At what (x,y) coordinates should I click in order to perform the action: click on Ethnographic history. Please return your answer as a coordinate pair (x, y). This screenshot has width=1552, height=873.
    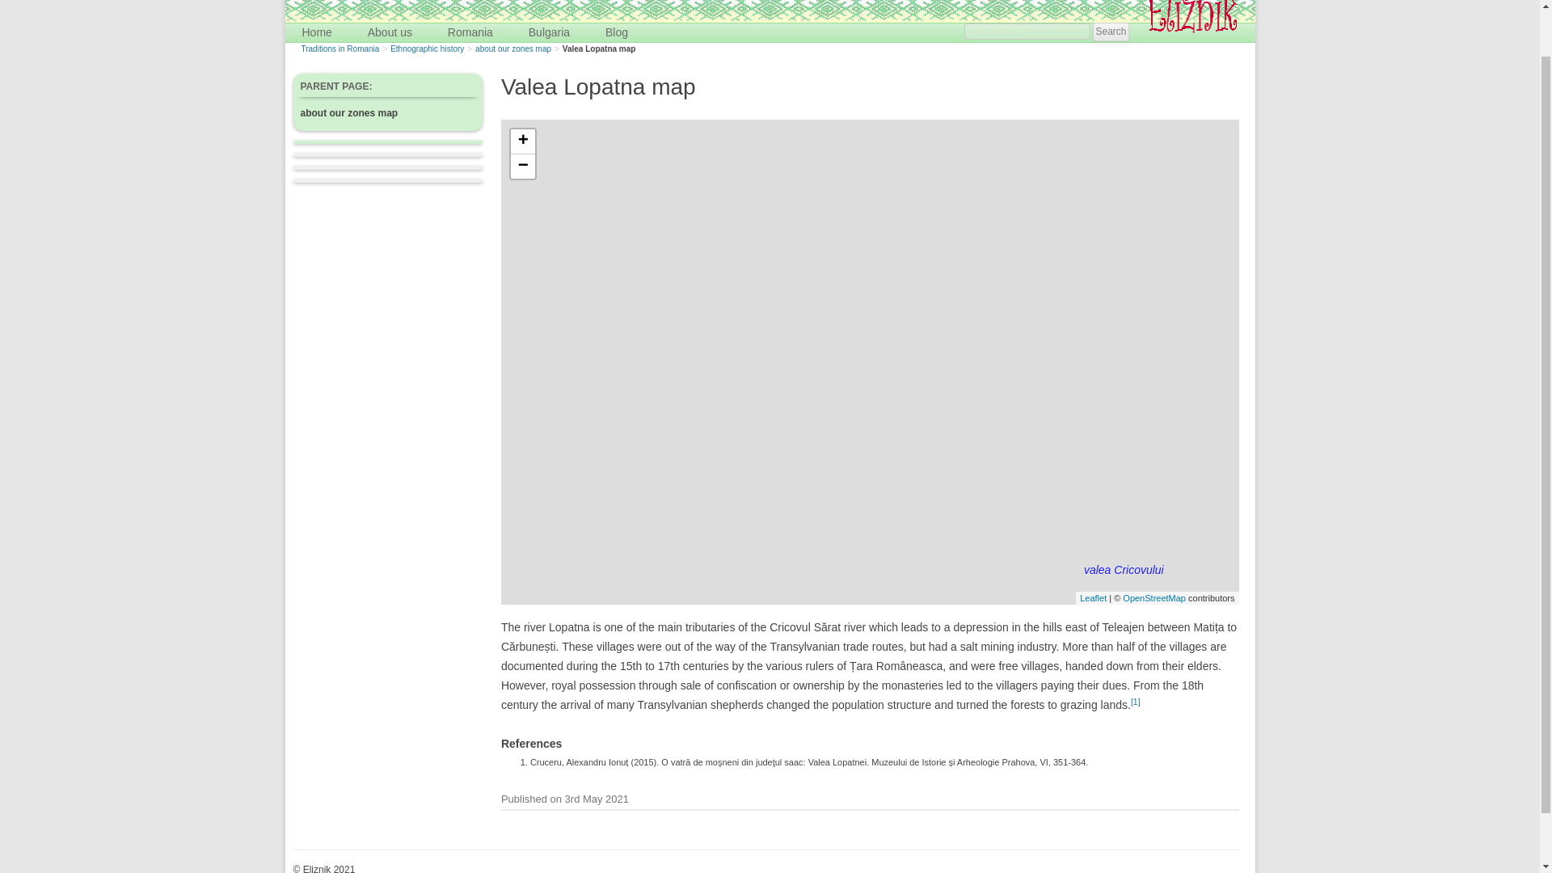
    Looking at the image, I should click on (427, 48).